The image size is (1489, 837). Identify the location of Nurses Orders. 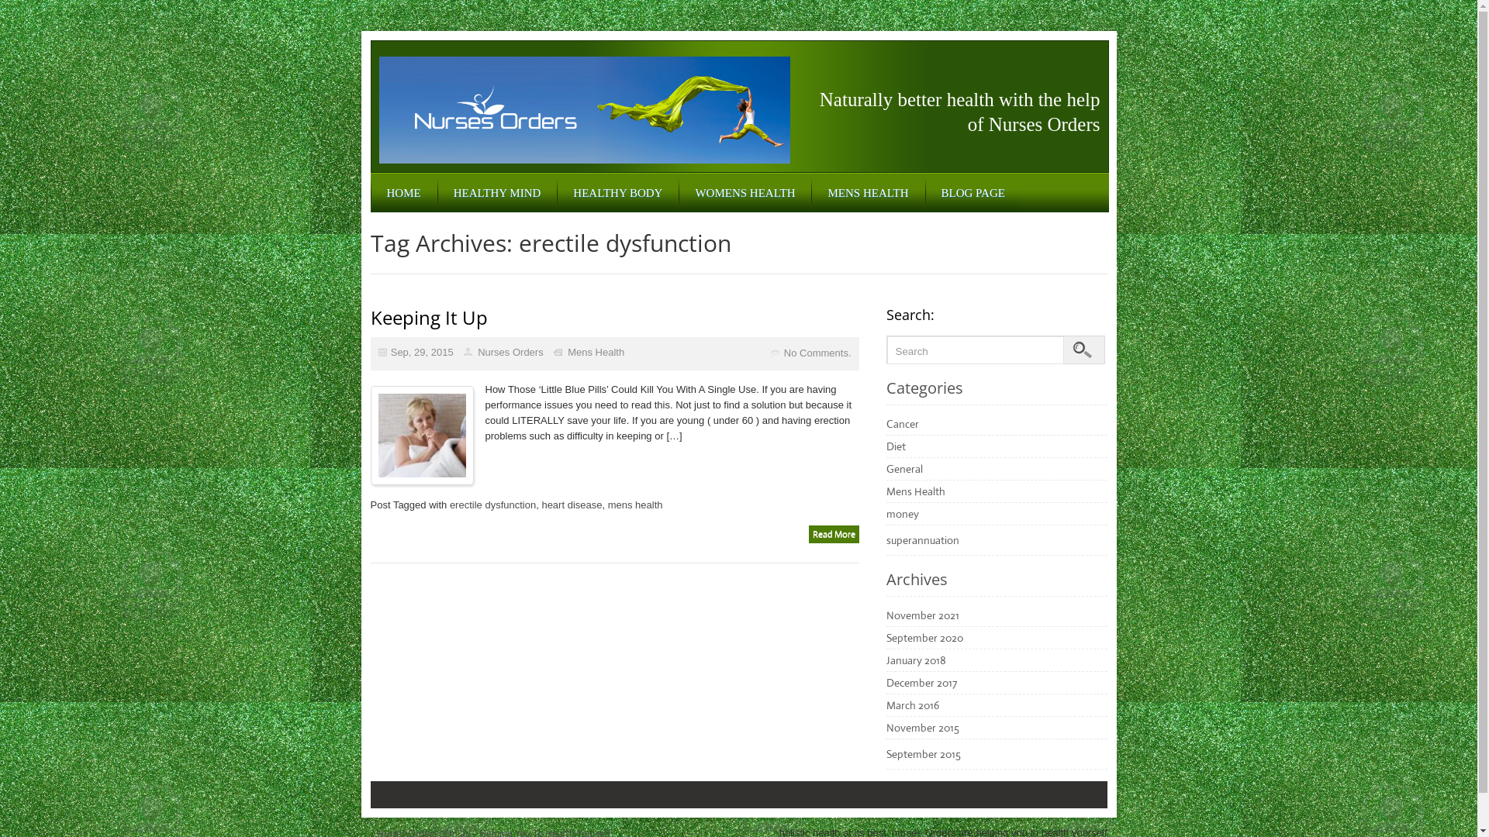
(510, 352).